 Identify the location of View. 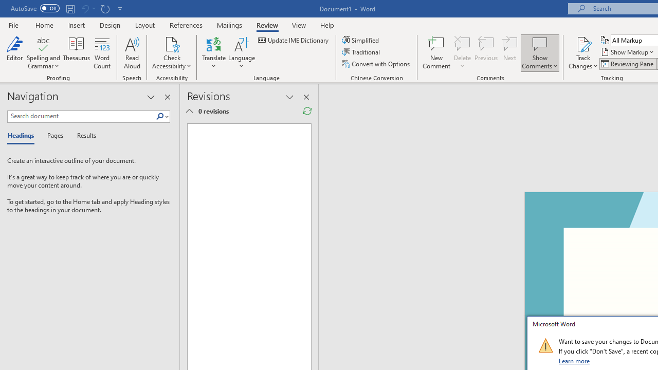
(299, 25).